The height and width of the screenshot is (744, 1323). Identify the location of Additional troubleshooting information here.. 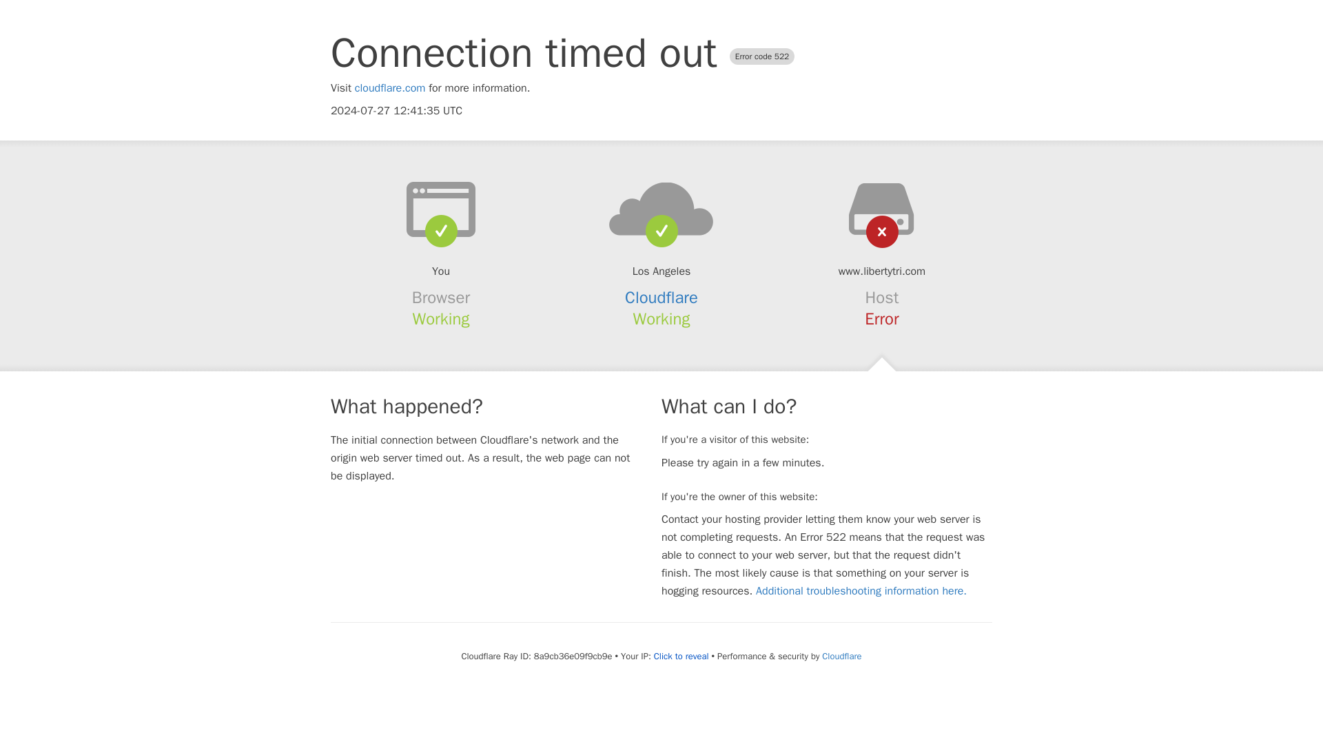
(861, 591).